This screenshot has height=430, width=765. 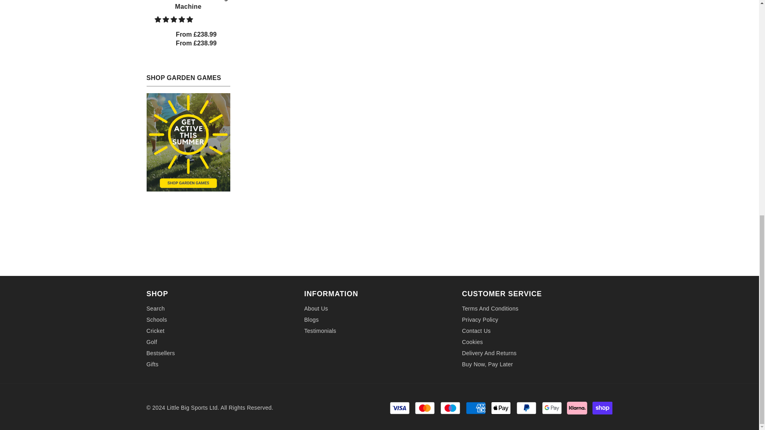 What do you see at coordinates (450, 408) in the screenshot?
I see `Maestro` at bounding box center [450, 408].